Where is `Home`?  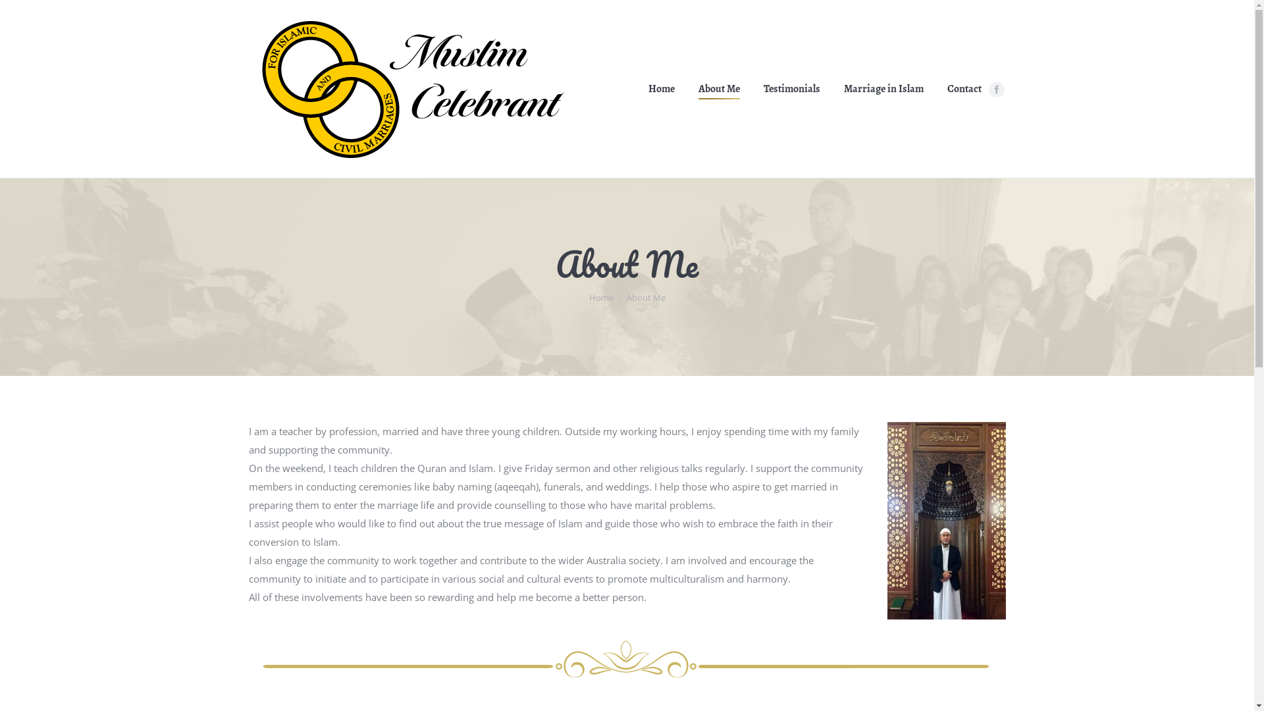 Home is located at coordinates (661, 89).